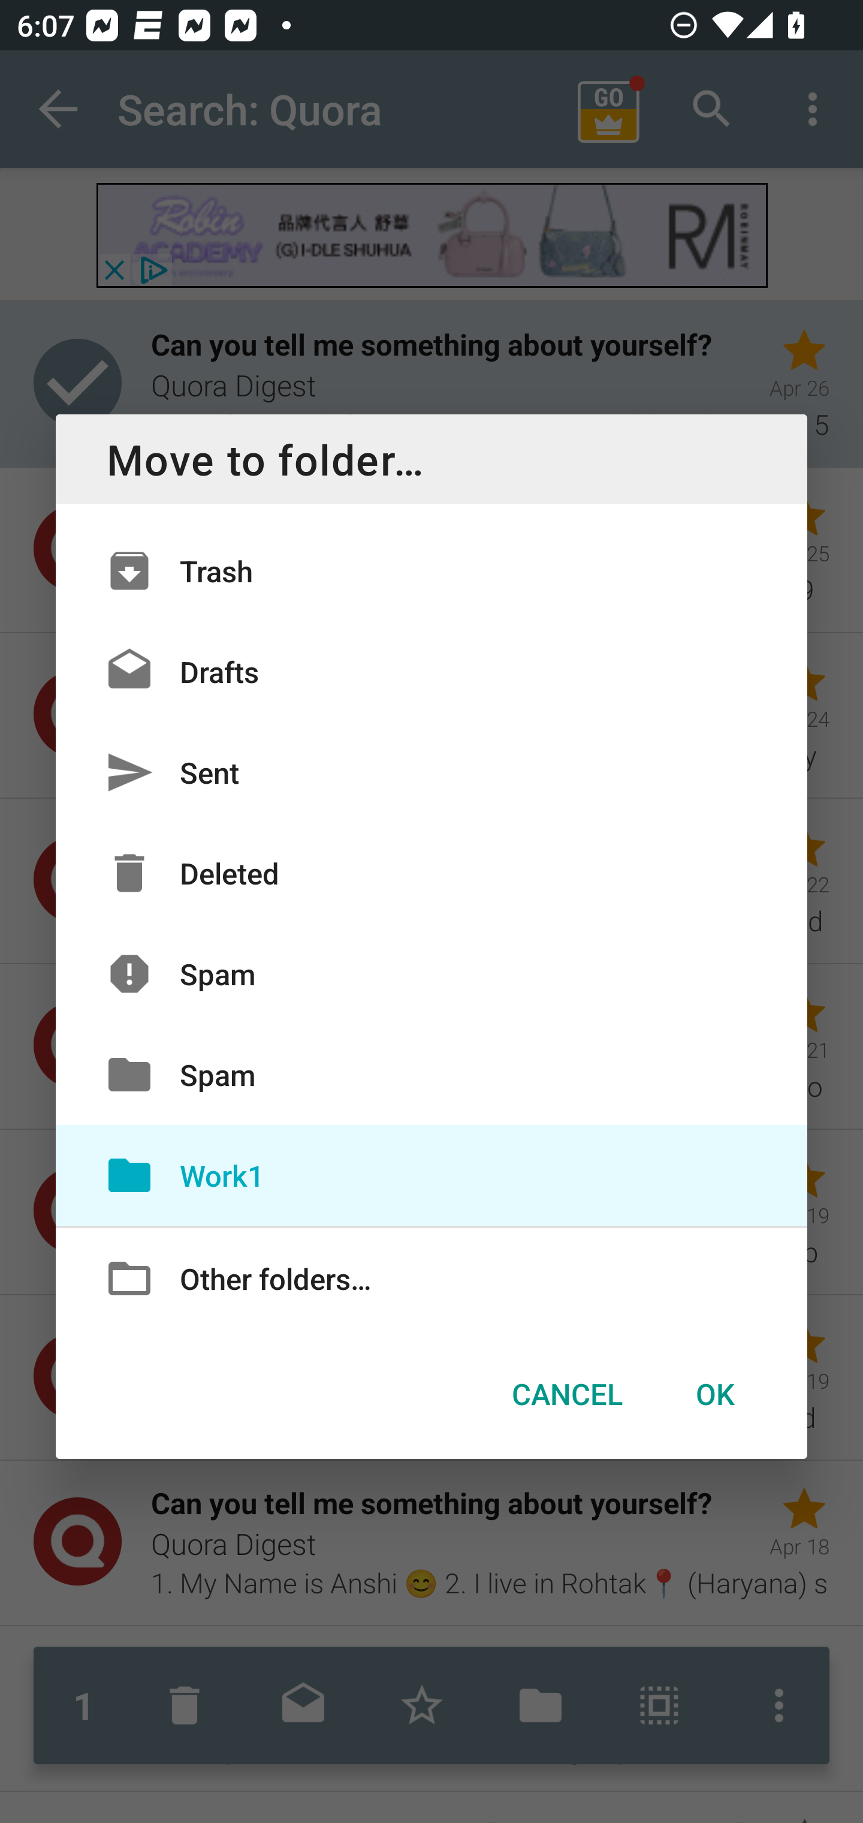  I want to click on Sent, so click(431, 772).